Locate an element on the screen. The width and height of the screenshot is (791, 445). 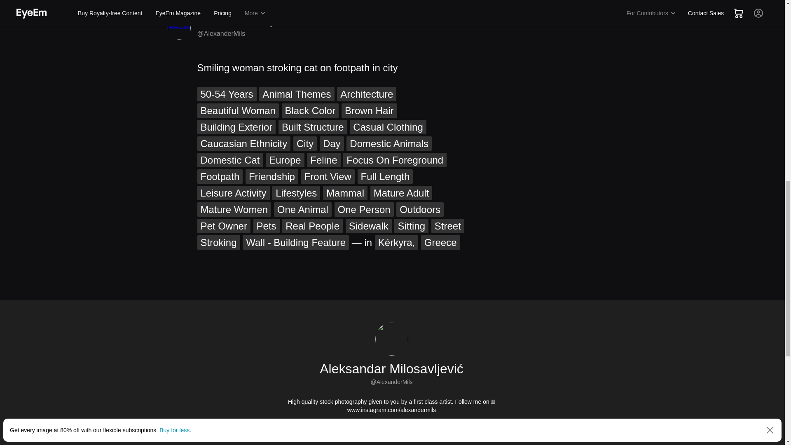
Brown Hair is located at coordinates (369, 110).